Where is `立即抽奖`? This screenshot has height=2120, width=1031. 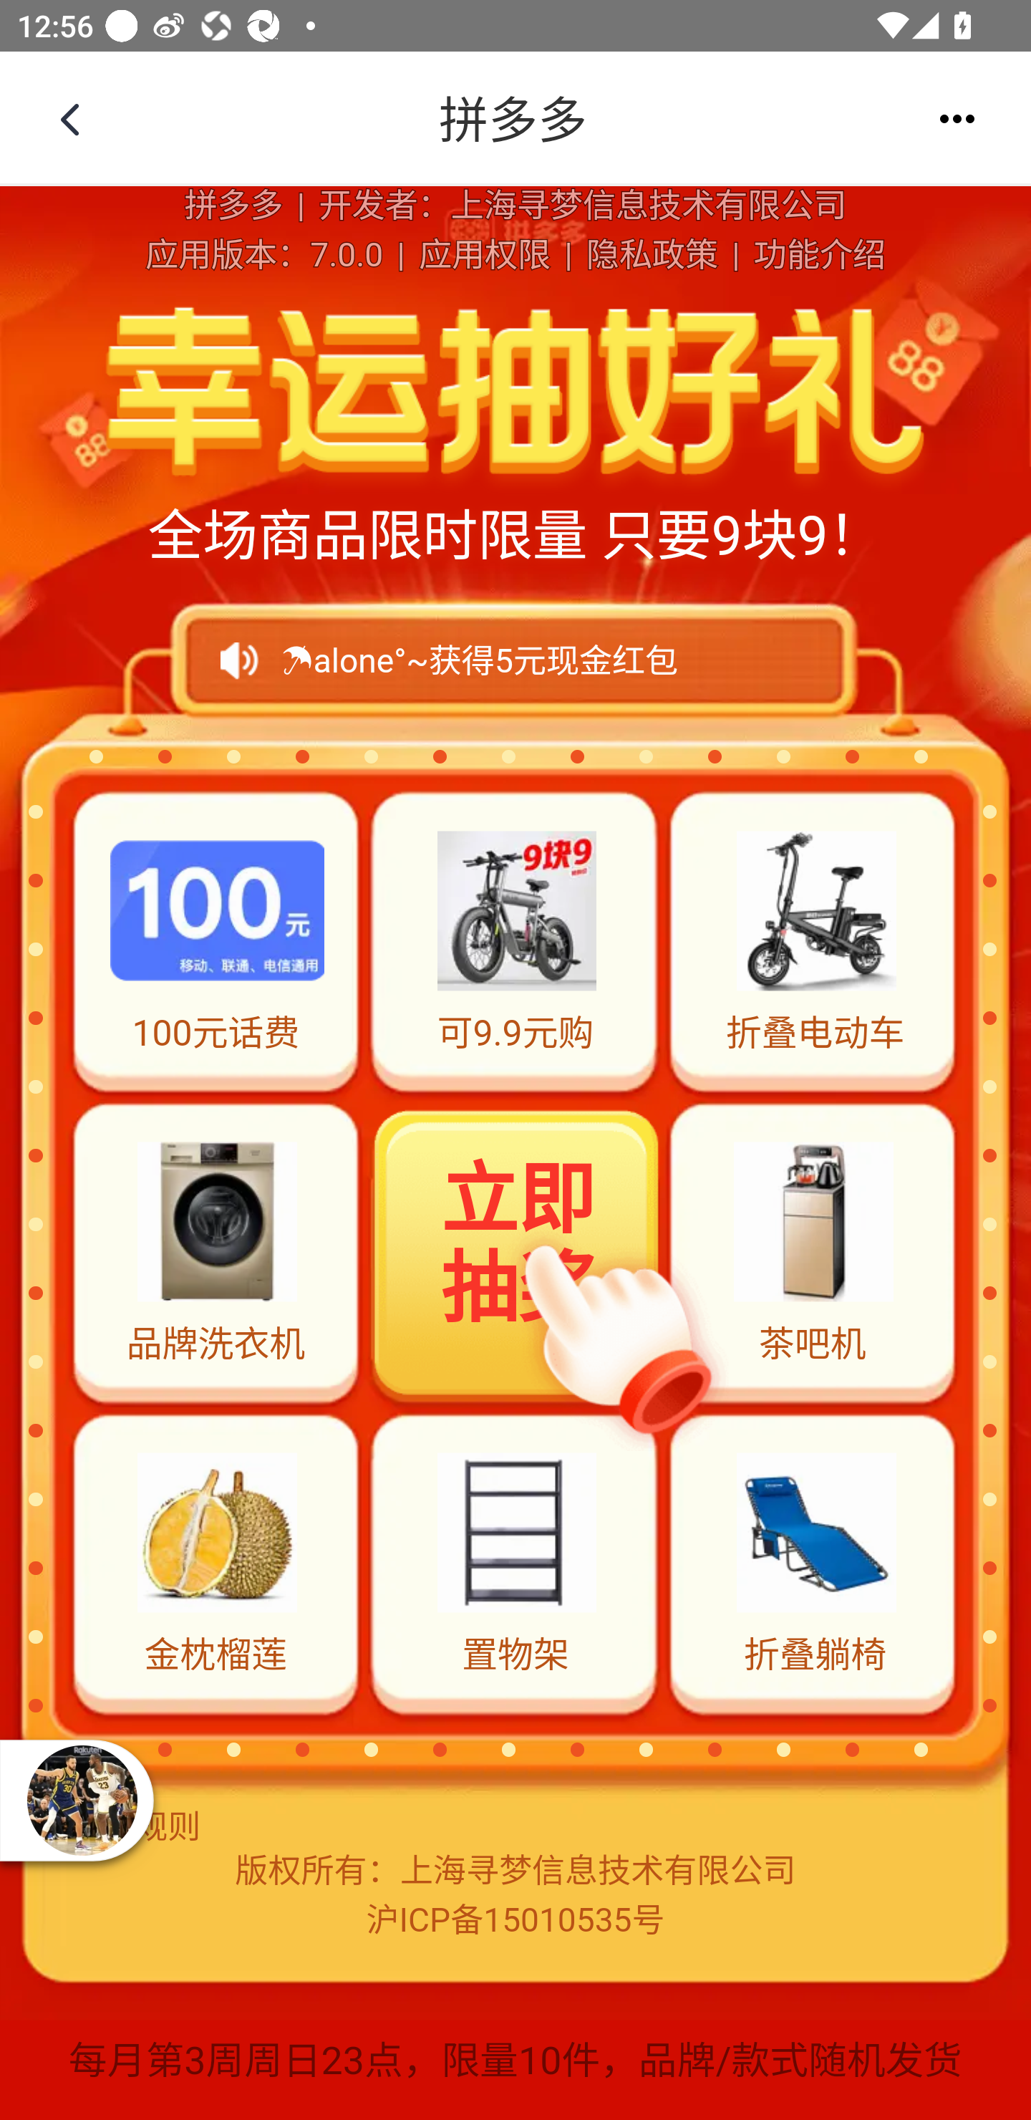
立即抽奖 is located at coordinates (517, 1249).